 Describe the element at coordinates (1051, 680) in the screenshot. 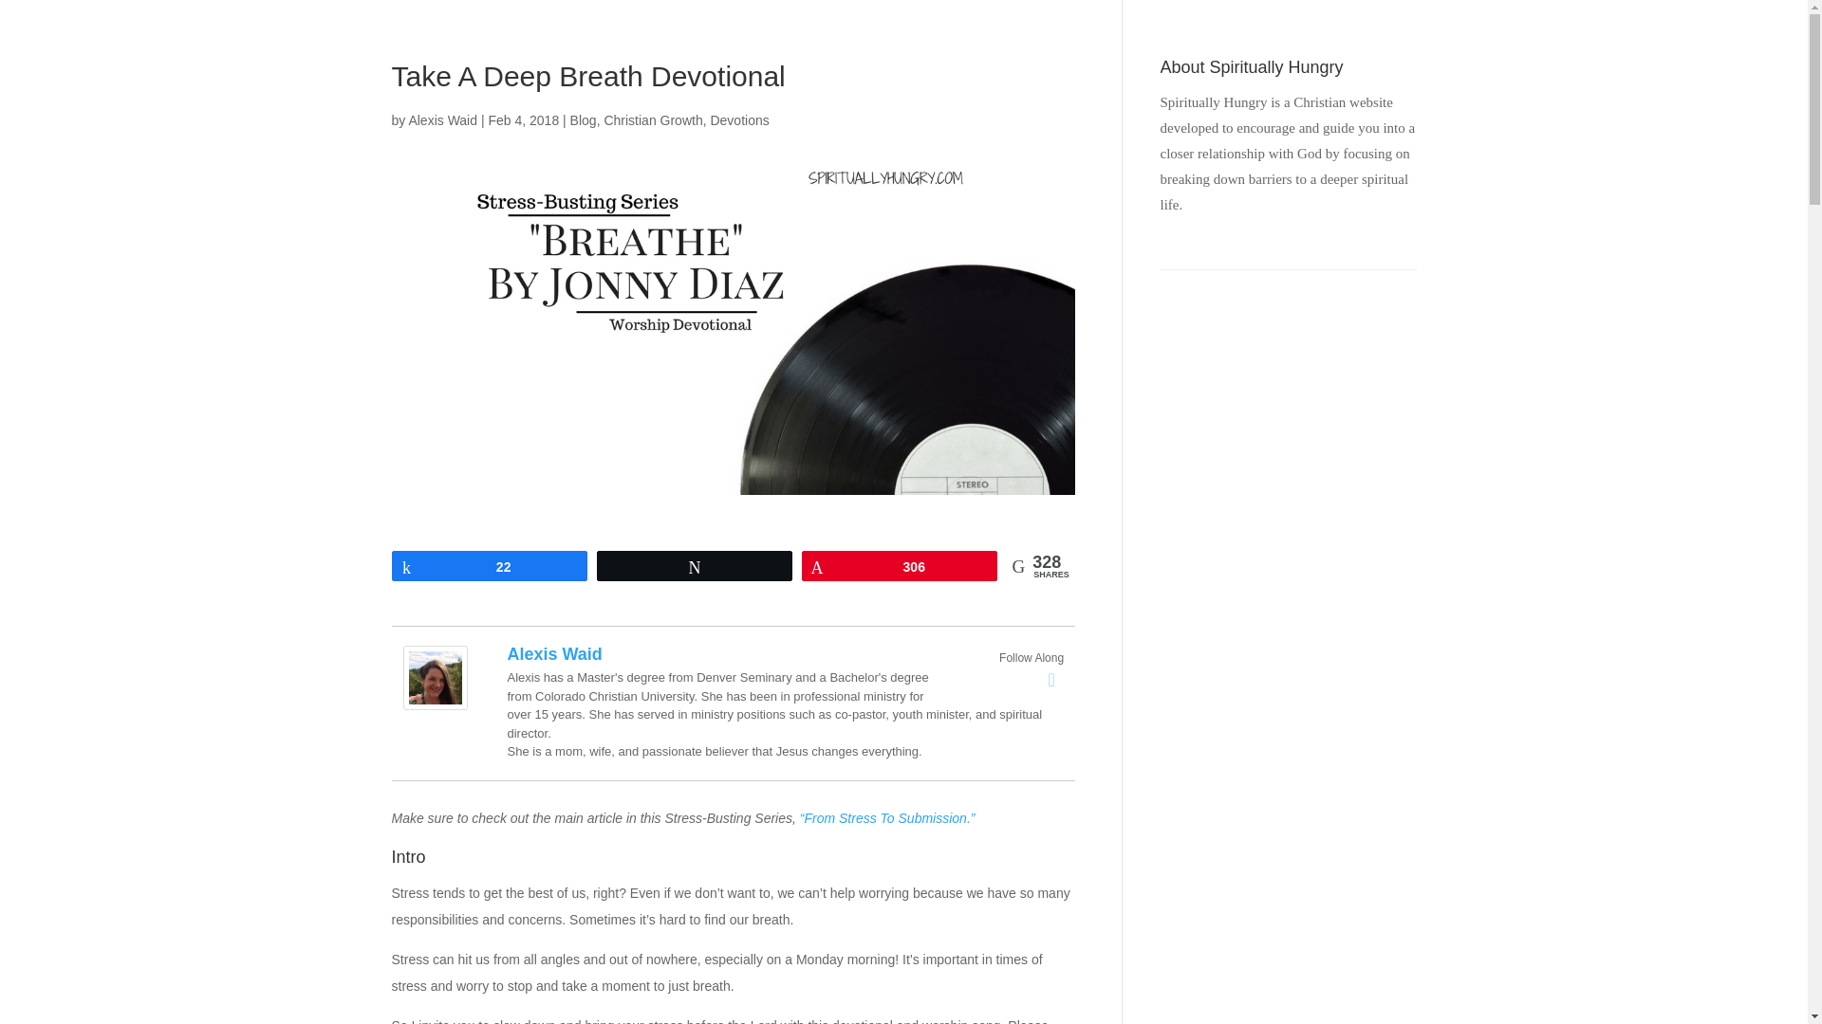

I see `Facebook` at that location.